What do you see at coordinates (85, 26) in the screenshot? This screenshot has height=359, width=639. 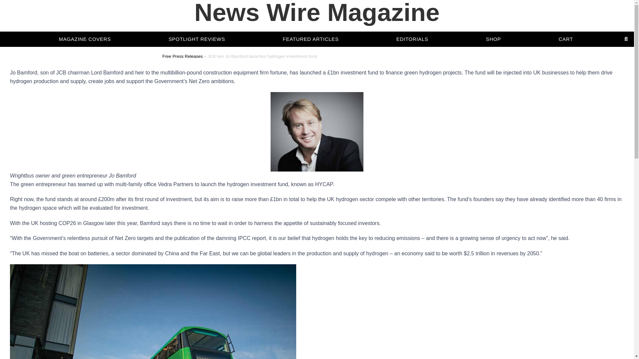 I see `MAGAZINE COVERS` at bounding box center [85, 26].